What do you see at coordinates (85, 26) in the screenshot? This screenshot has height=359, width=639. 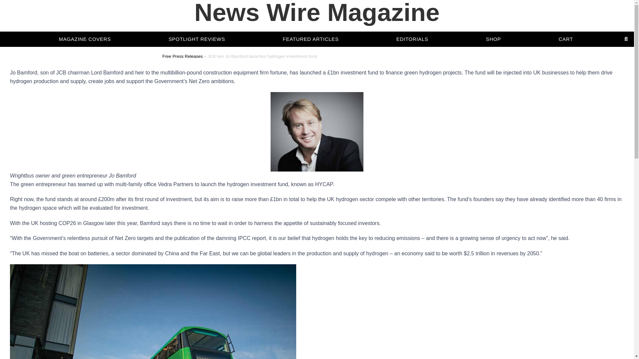 I see `MAGAZINE COVERS` at bounding box center [85, 26].